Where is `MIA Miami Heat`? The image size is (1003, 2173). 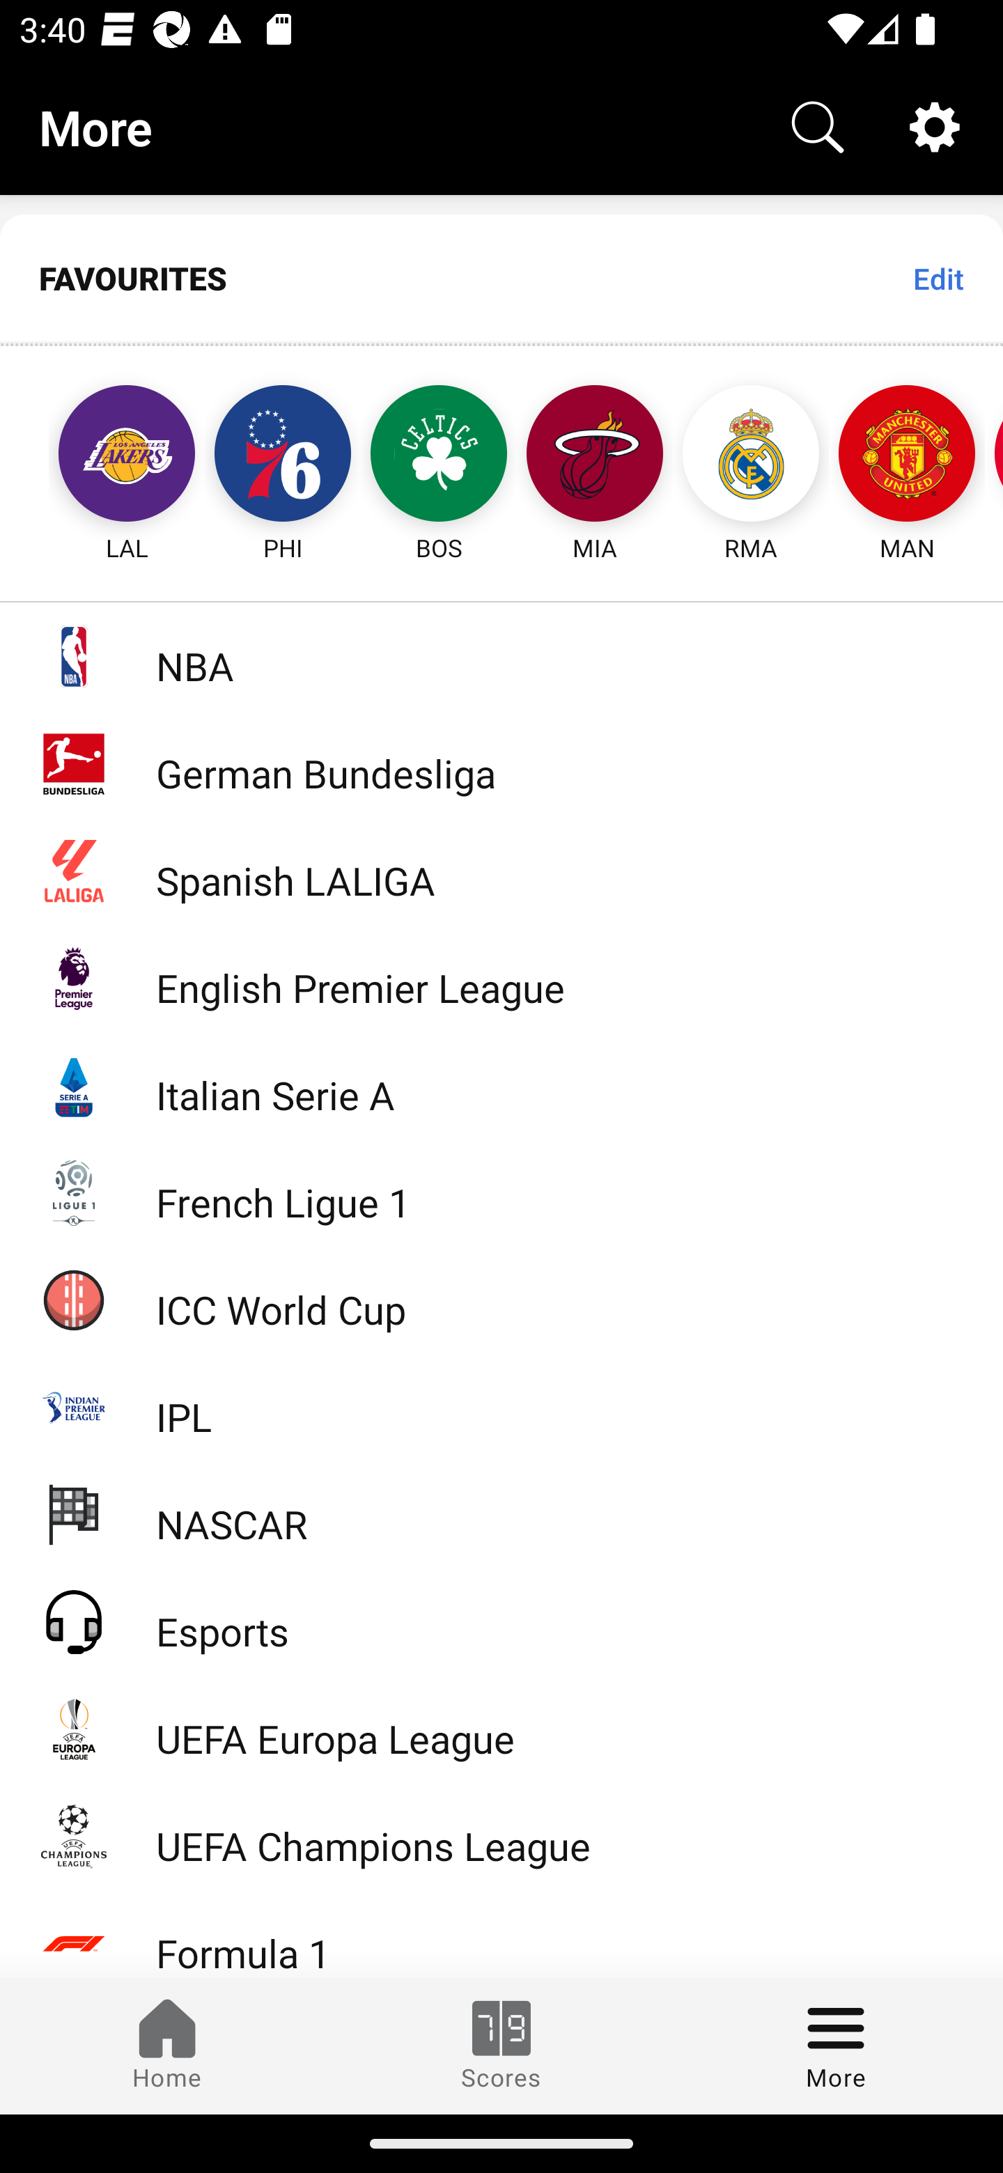
MIA Miami Heat is located at coordinates (595, 455).